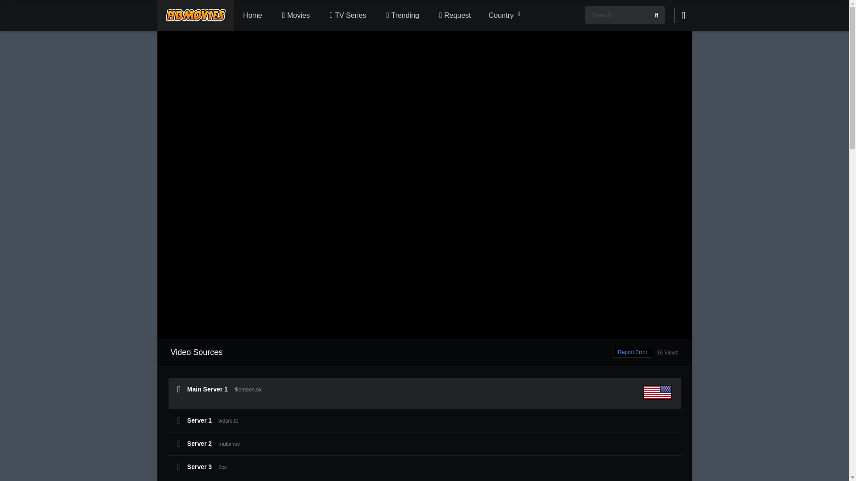 The image size is (856, 481). What do you see at coordinates (346, 16) in the screenshot?
I see `TV Series` at bounding box center [346, 16].